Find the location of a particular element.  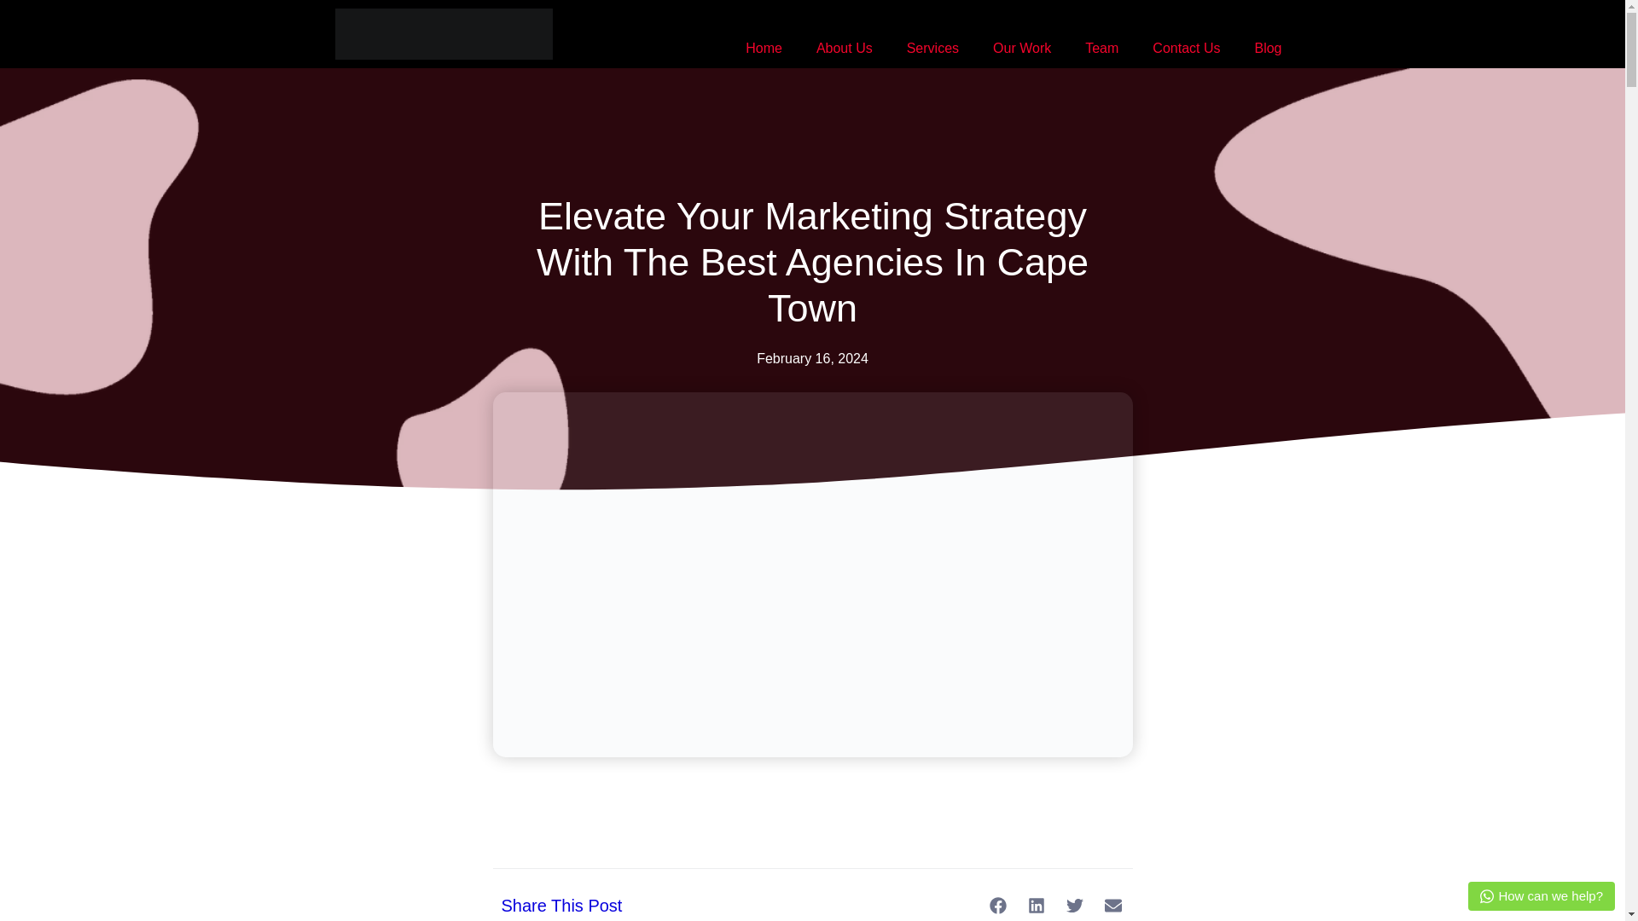

Home is located at coordinates (764, 48).